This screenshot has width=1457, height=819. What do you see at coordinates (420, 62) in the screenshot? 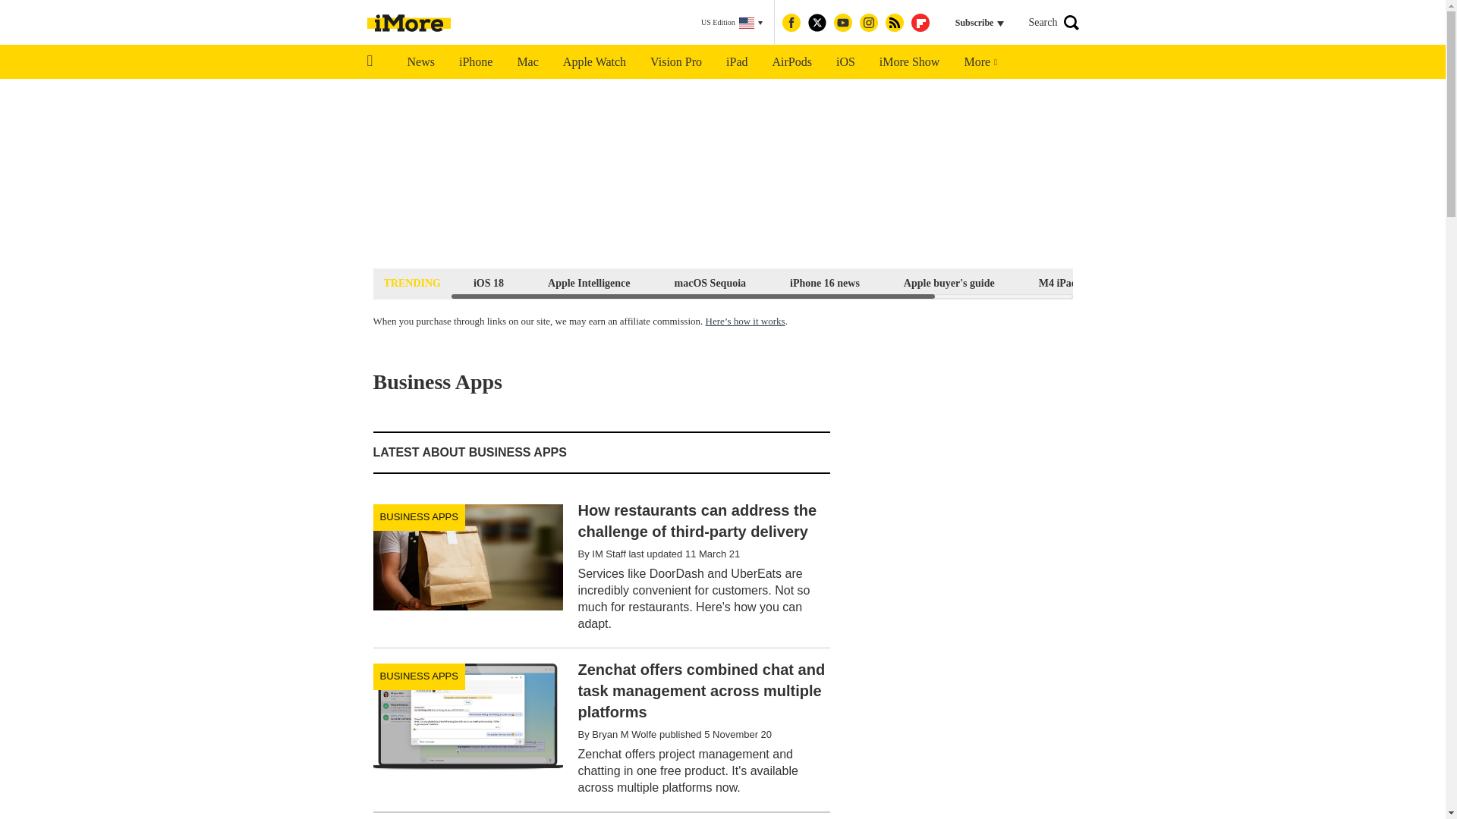
I see `News` at bounding box center [420, 62].